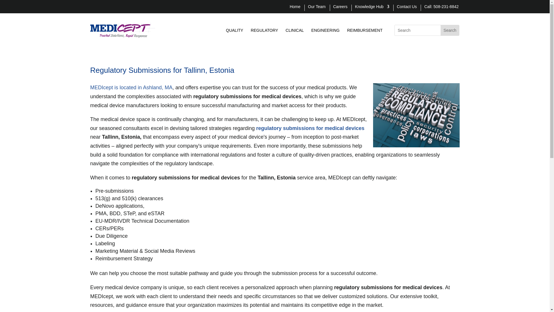  Describe the element at coordinates (234, 31) in the screenshot. I see `QUALITY` at that location.